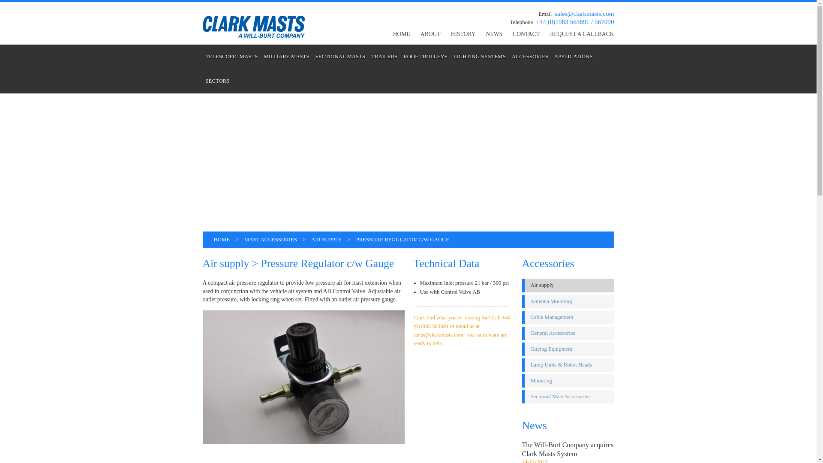 This screenshot has height=463, width=823. I want to click on CONTACT, so click(526, 34).